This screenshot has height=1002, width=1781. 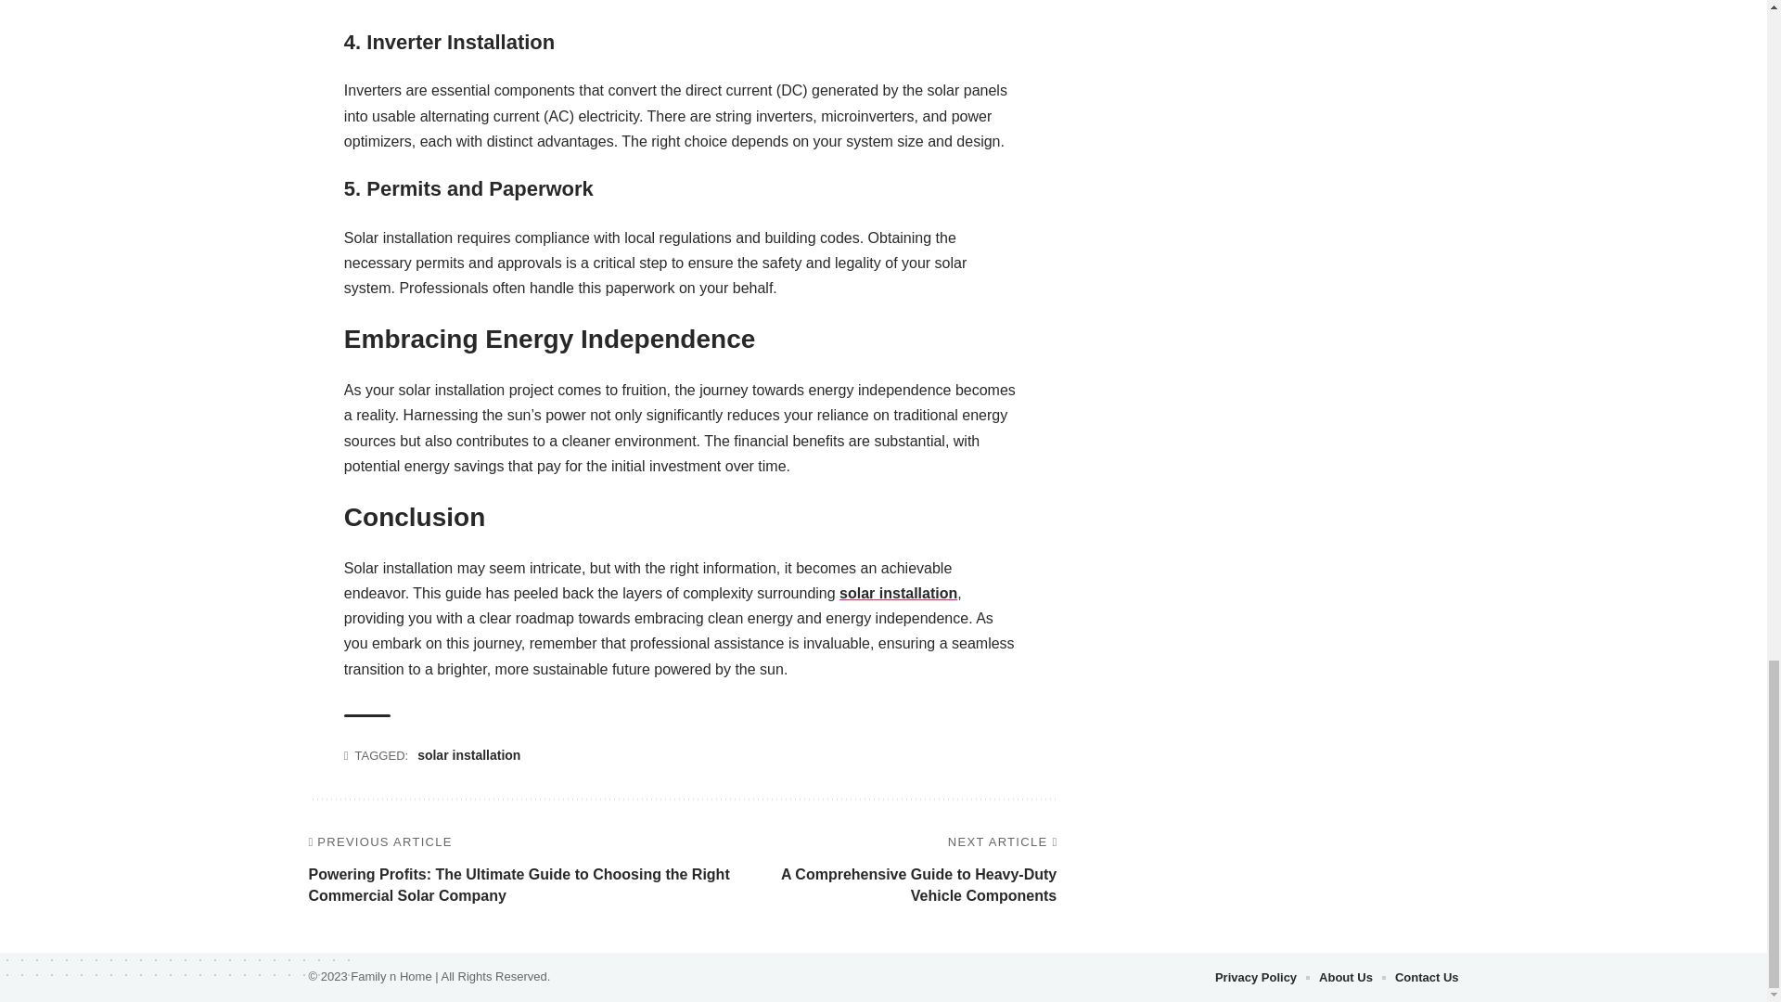 I want to click on Contact Us, so click(x=1427, y=977).